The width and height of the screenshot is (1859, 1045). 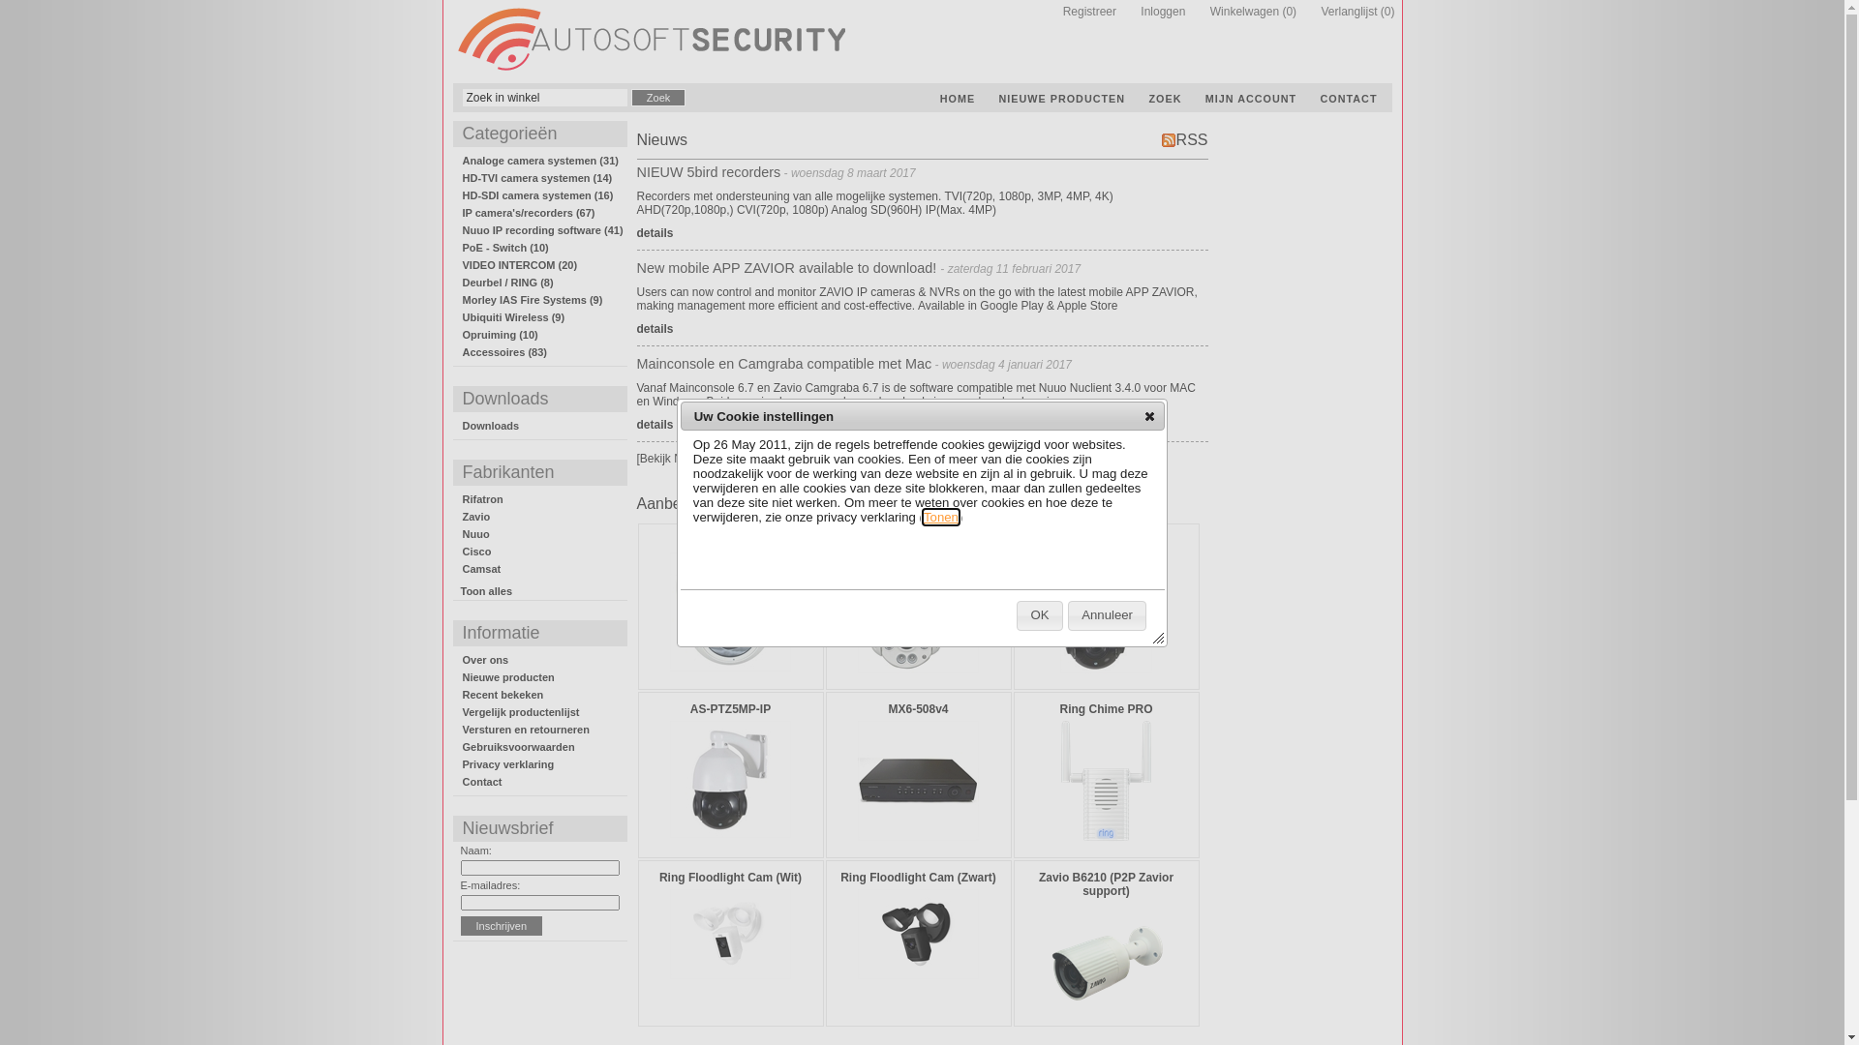 What do you see at coordinates (789, 268) in the screenshot?
I see `New mobile APP ZAVIOR available to download!` at bounding box center [789, 268].